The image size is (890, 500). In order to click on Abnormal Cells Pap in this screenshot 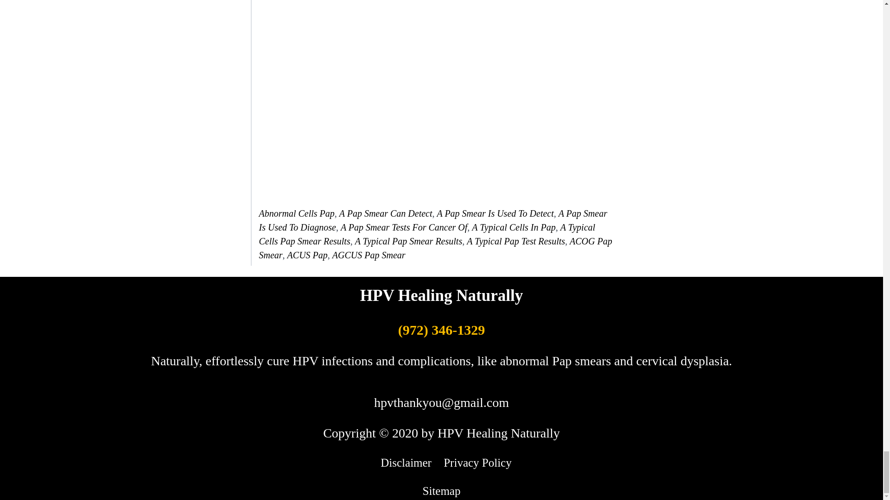, I will do `click(297, 213)`.